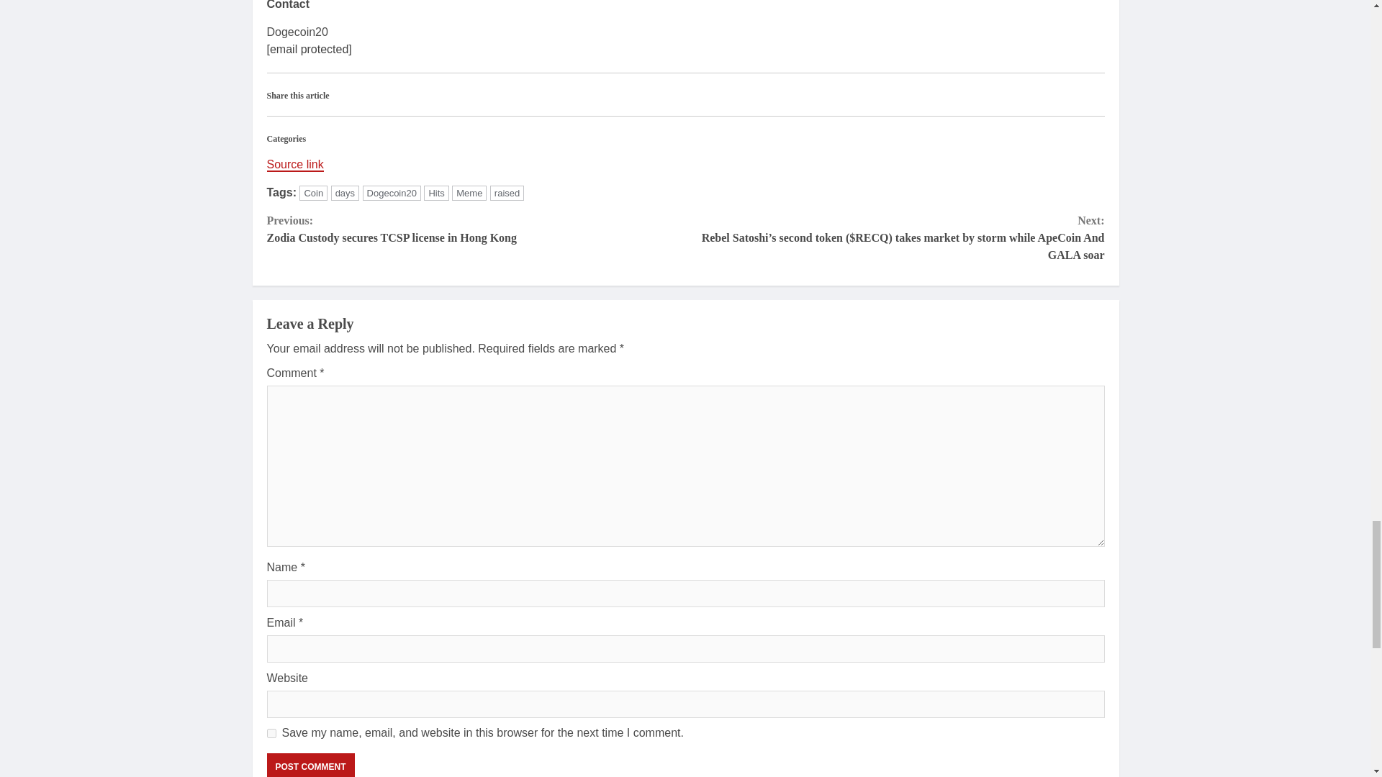 The height and width of the screenshot is (777, 1382). I want to click on days, so click(271, 734).